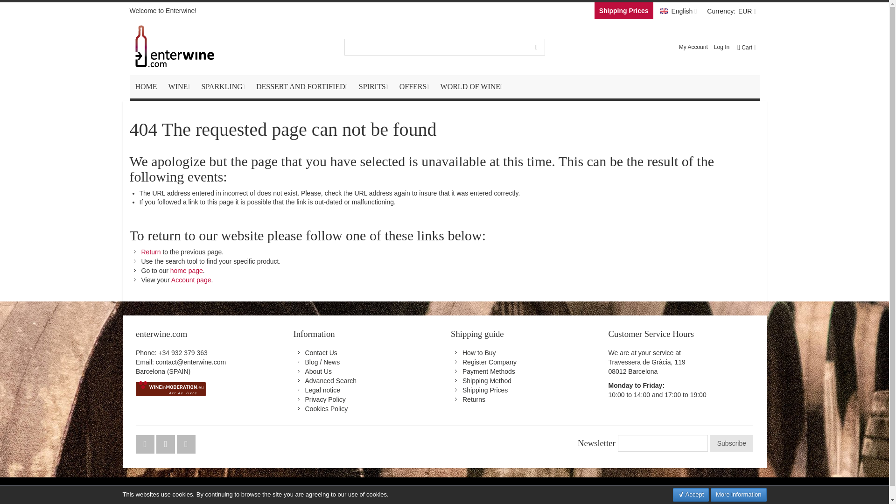  I want to click on Cookies Policy, so click(327, 409).